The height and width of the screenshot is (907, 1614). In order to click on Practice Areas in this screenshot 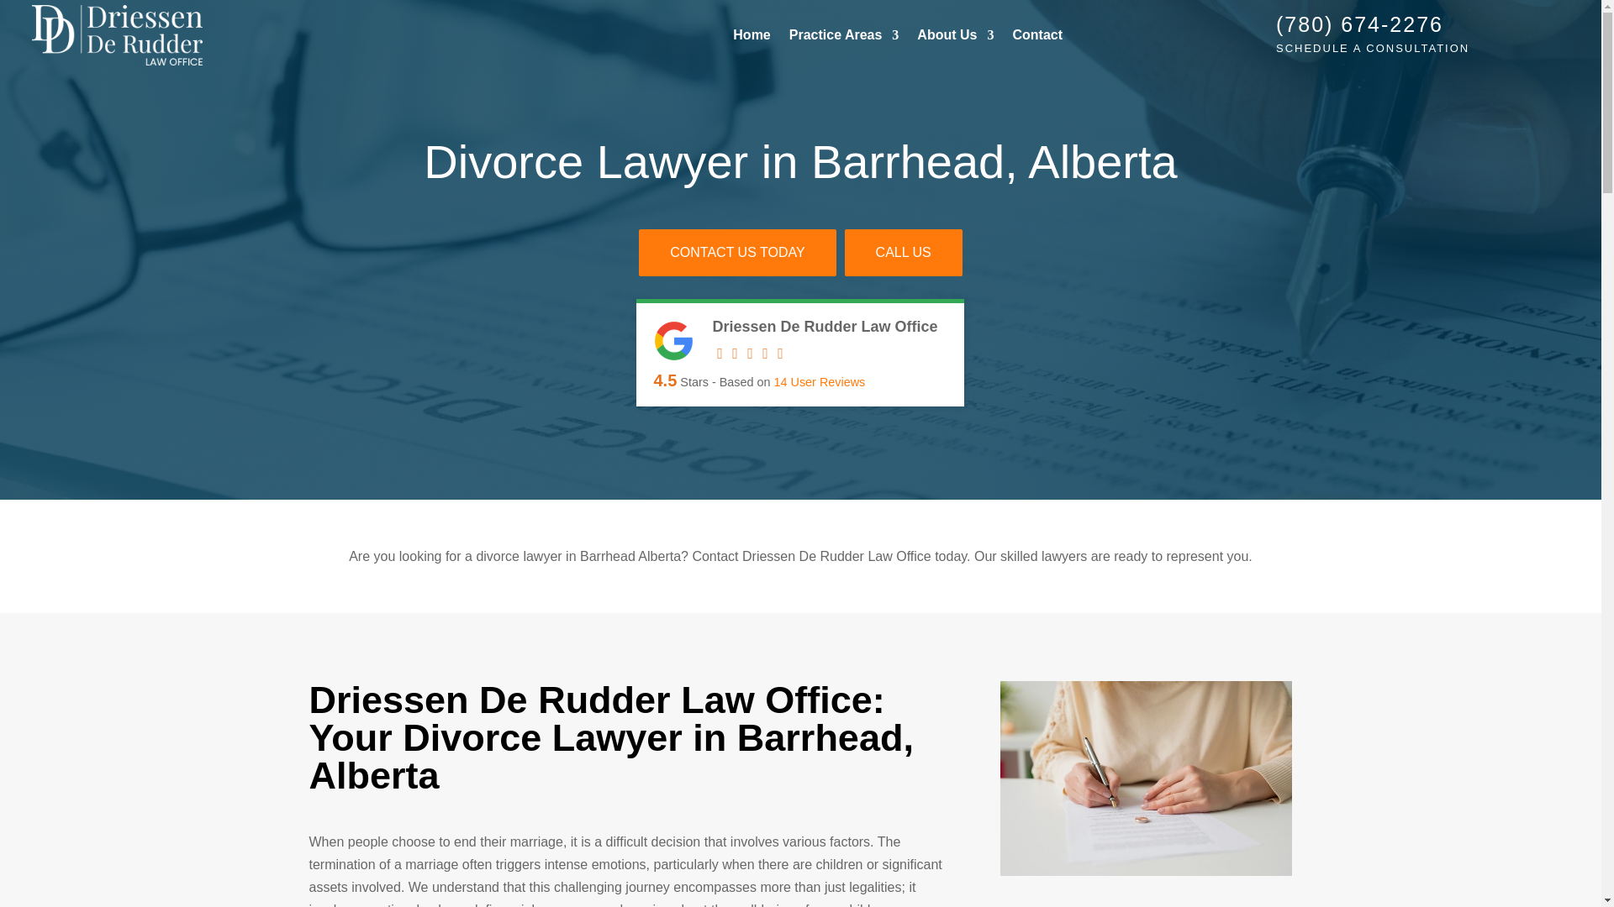, I will do `click(844, 35)`.